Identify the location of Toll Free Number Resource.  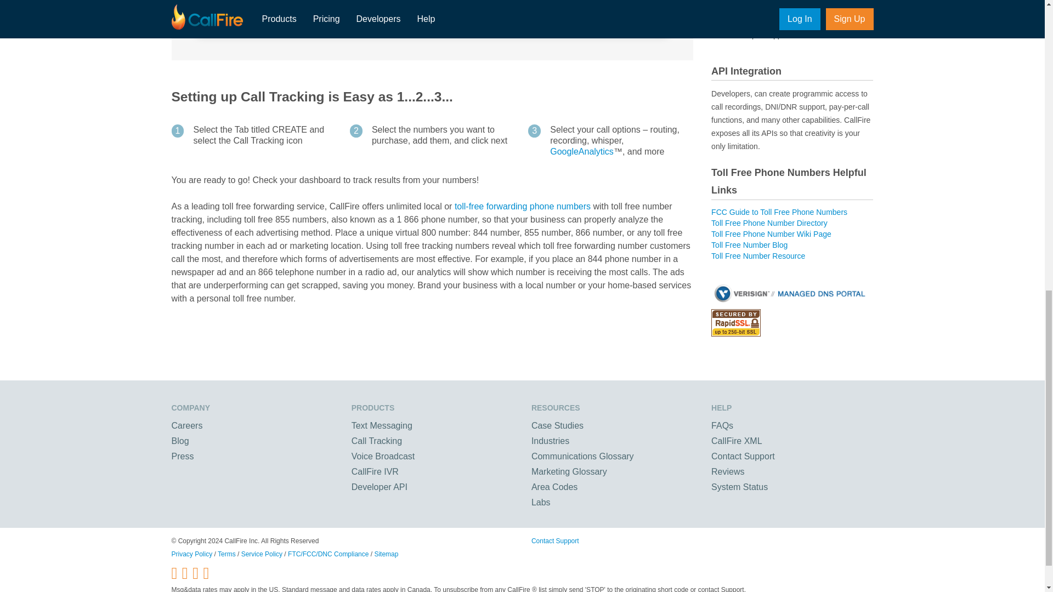
(758, 256).